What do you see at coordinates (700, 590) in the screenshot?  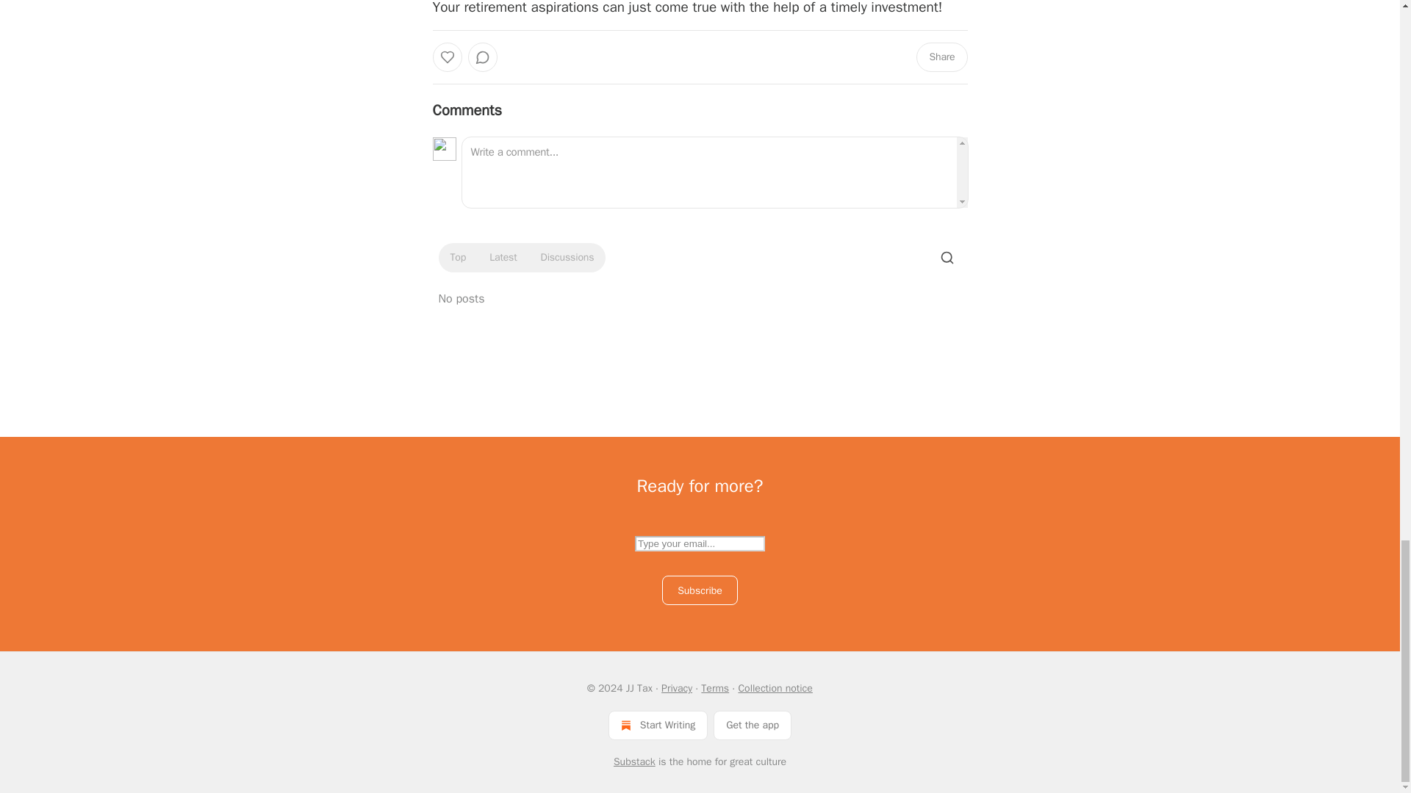 I see `Subscribe` at bounding box center [700, 590].